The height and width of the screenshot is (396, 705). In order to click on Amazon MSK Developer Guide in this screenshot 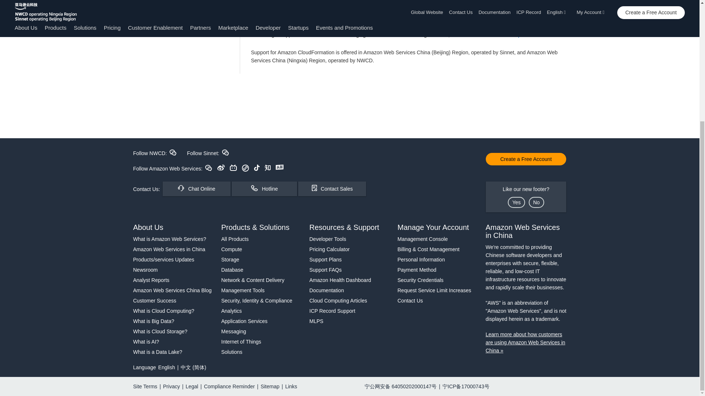, I will do `click(505, 34)`.